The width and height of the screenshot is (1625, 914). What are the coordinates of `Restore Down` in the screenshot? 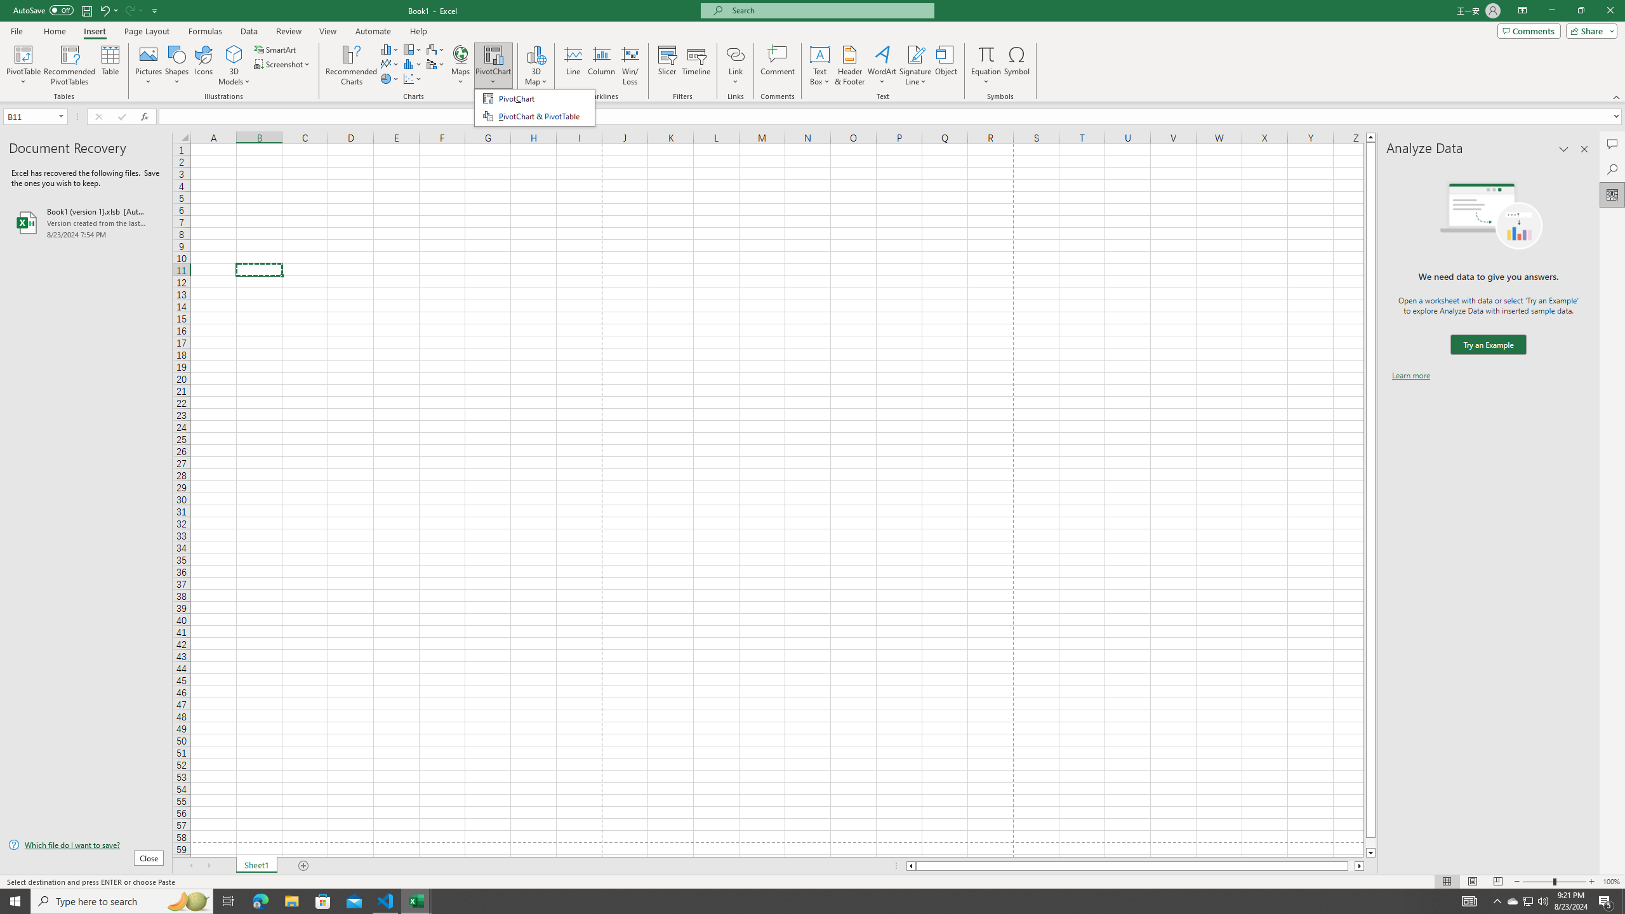 It's located at (1581, 11).